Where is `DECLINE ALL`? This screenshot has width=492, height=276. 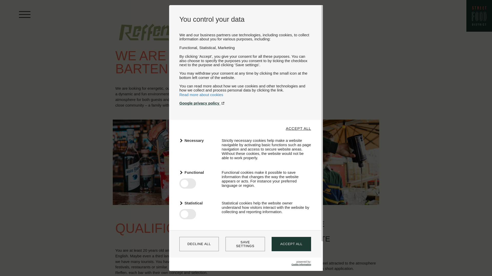
DECLINE ALL is located at coordinates (199, 244).